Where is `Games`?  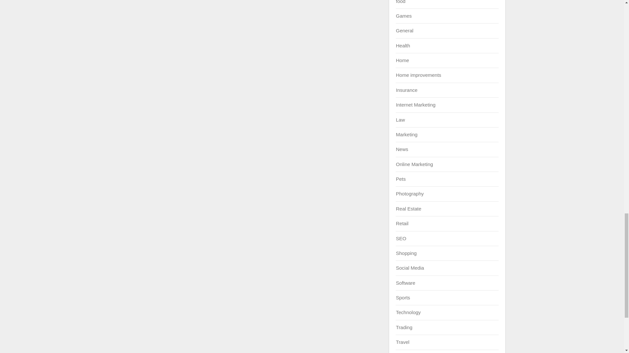 Games is located at coordinates (403, 16).